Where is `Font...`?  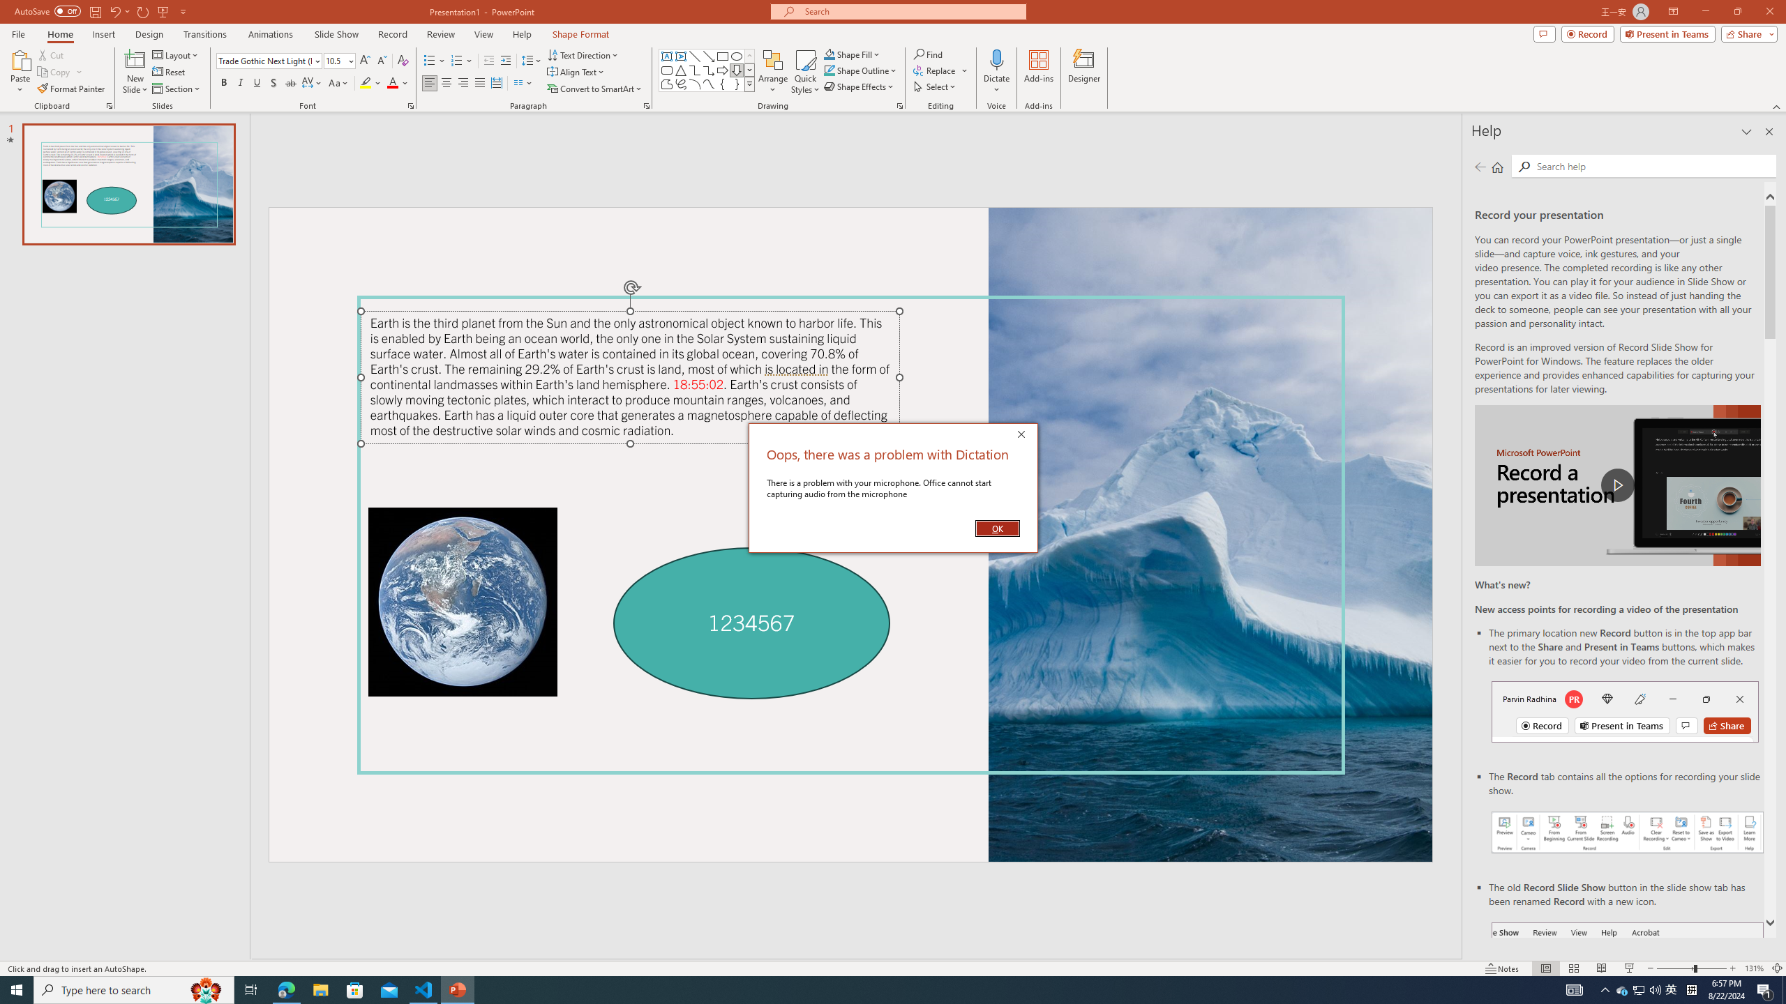 Font... is located at coordinates (410, 106).